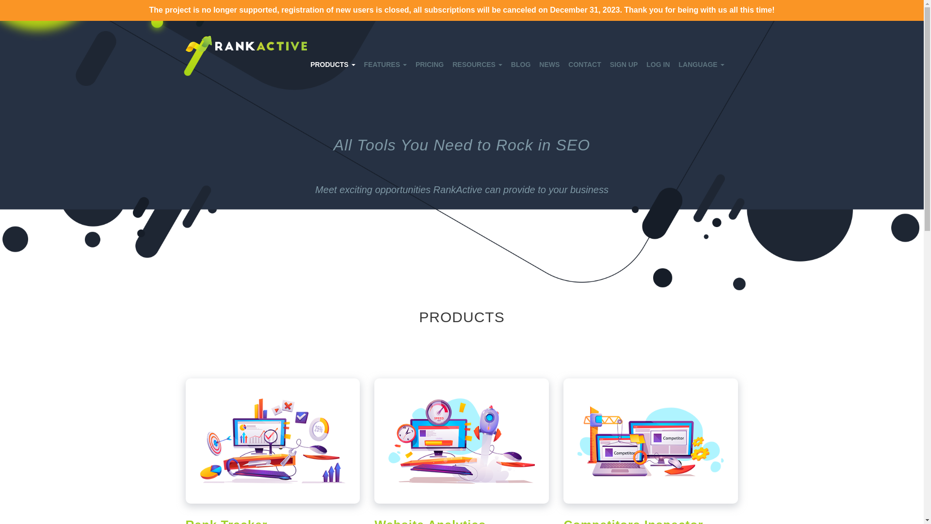 The height and width of the screenshot is (524, 931). What do you see at coordinates (430, 64) in the screenshot?
I see `Pricing` at bounding box center [430, 64].